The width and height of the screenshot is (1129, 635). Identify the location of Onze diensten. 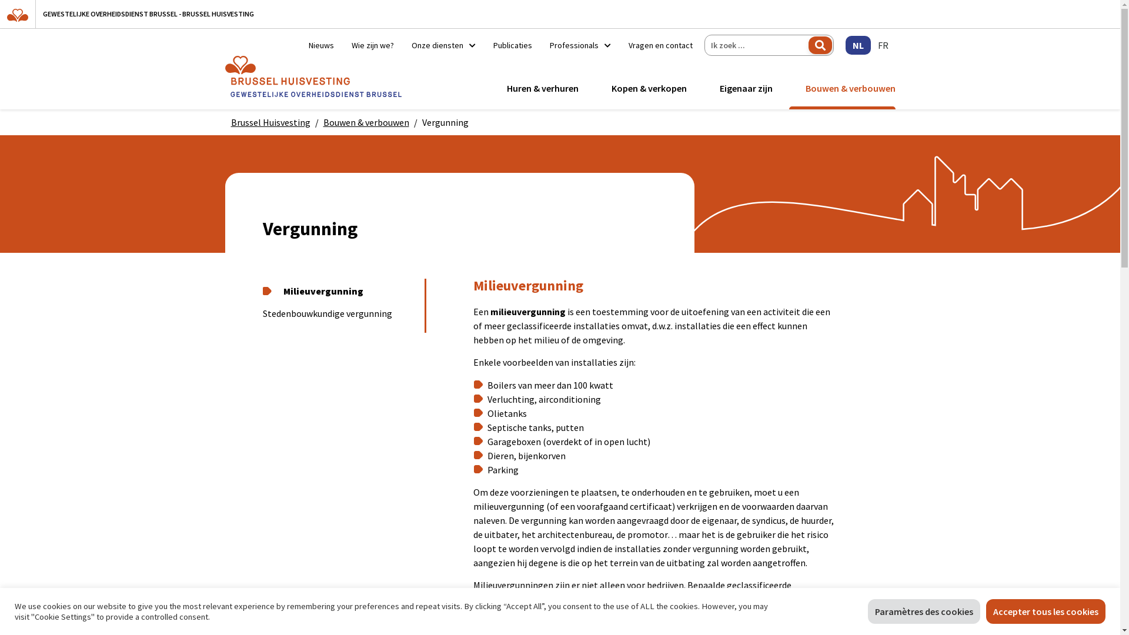
(443, 45).